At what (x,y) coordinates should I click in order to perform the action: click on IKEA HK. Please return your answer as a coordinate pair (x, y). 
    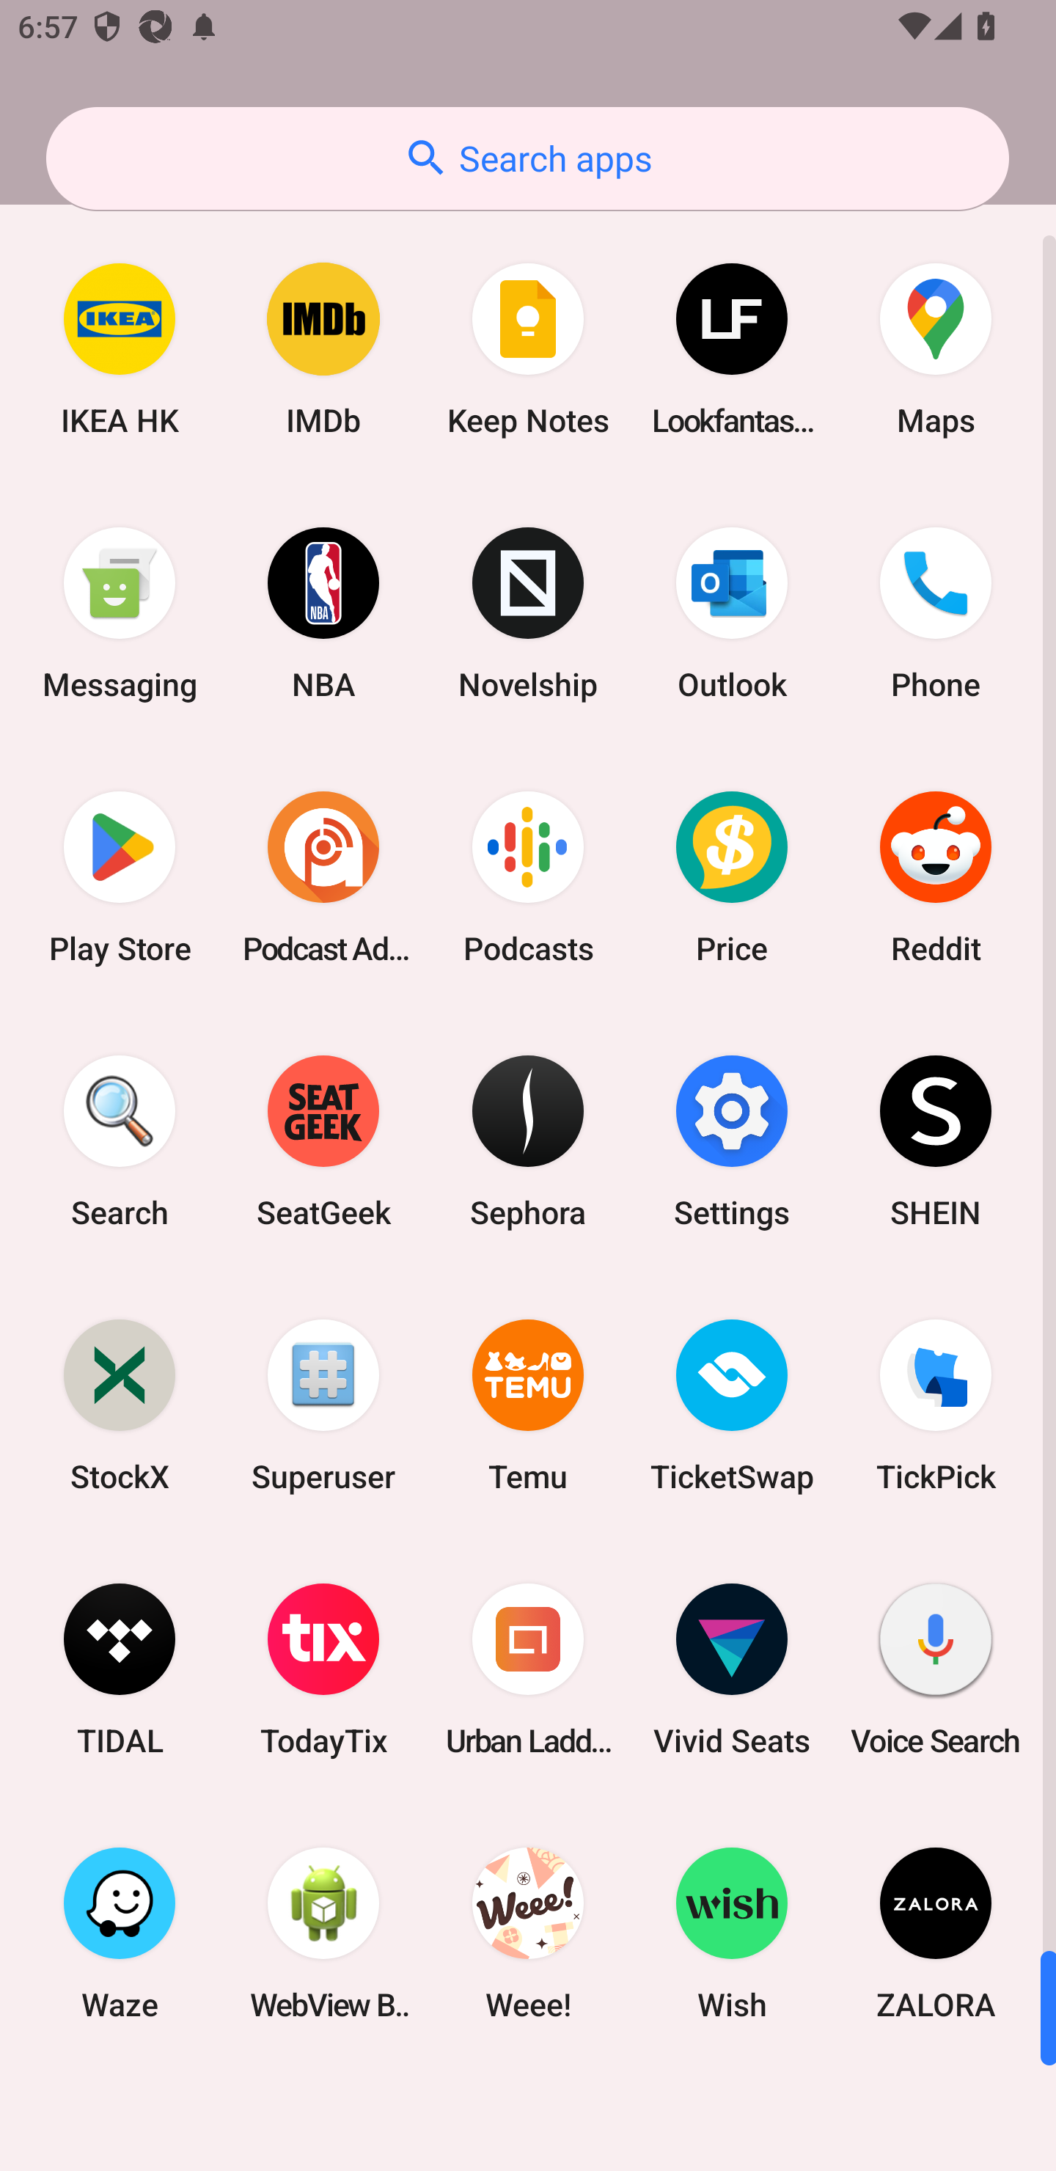
    Looking at the image, I should click on (120, 349).